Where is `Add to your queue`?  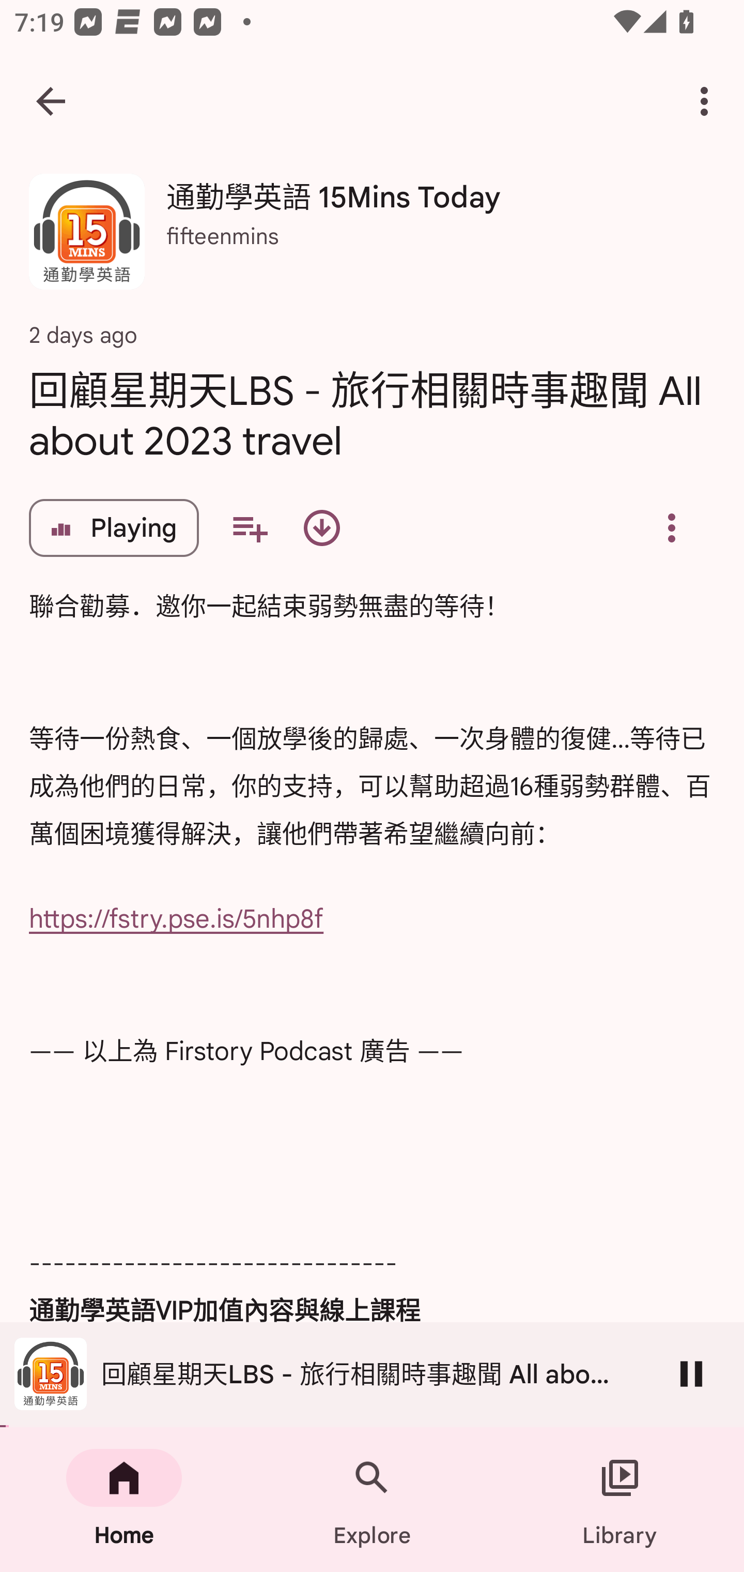
Add to your queue is located at coordinates (249, 527).